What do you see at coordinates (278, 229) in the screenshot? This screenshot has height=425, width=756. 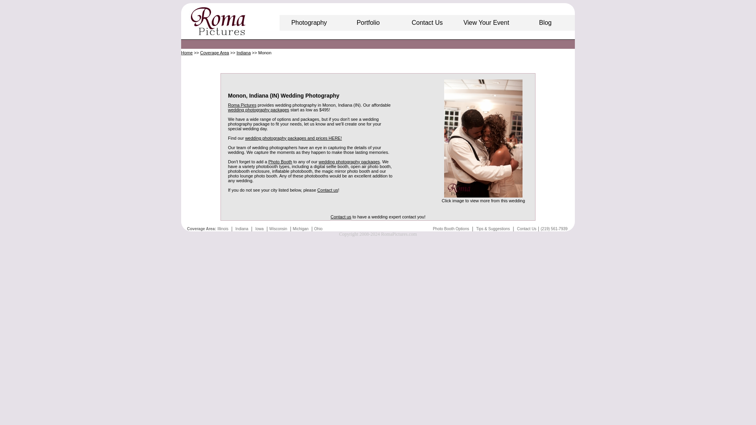 I see `Wisconsin` at bounding box center [278, 229].